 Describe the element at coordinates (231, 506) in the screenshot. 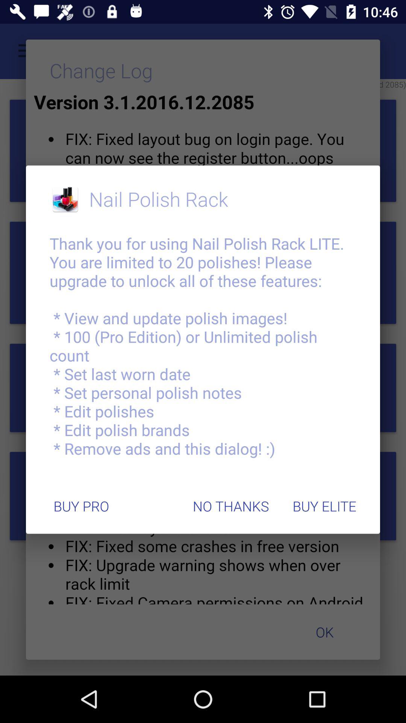

I see `click the item below the thank you for item` at that location.